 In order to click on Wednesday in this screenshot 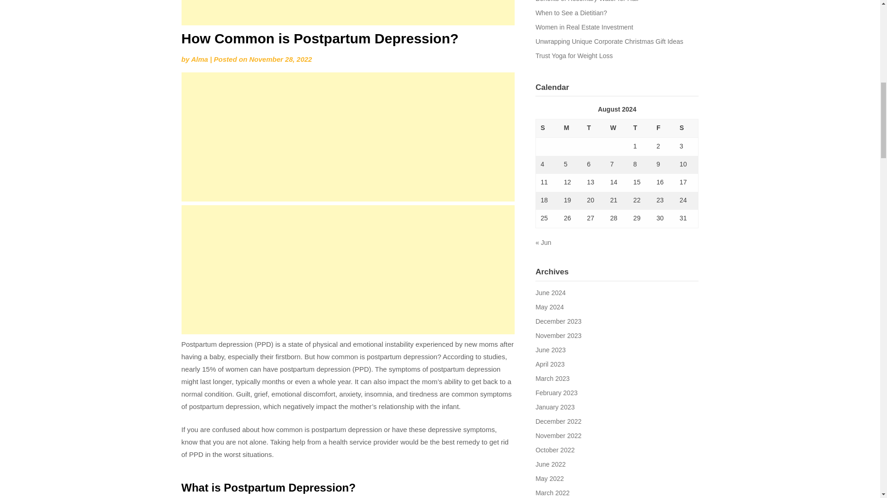, I will do `click(617, 129)`.